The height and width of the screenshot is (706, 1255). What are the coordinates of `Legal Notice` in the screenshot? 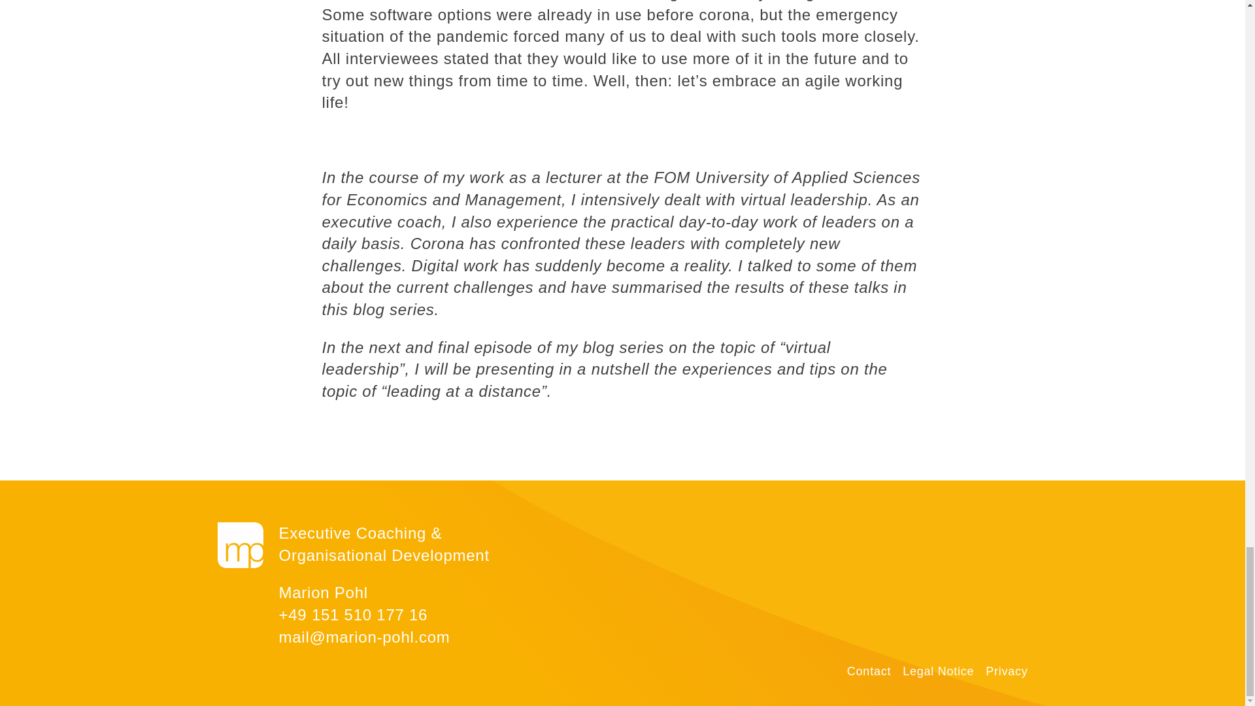 It's located at (937, 672).